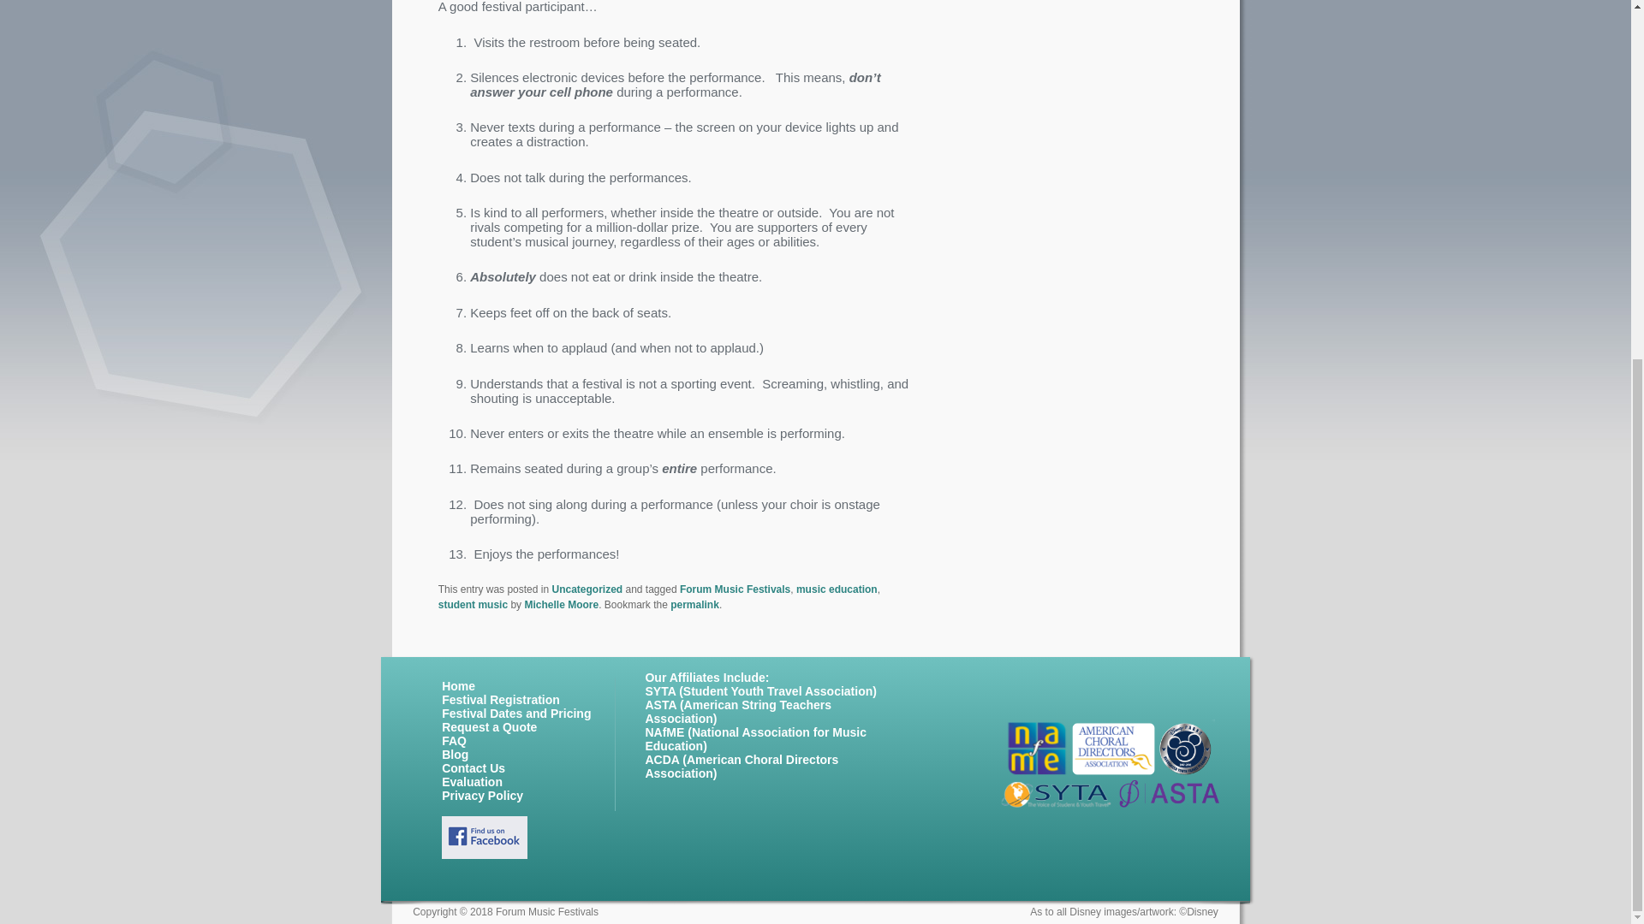 The image size is (1644, 924). What do you see at coordinates (561, 604) in the screenshot?
I see `Michelle Moore` at bounding box center [561, 604].